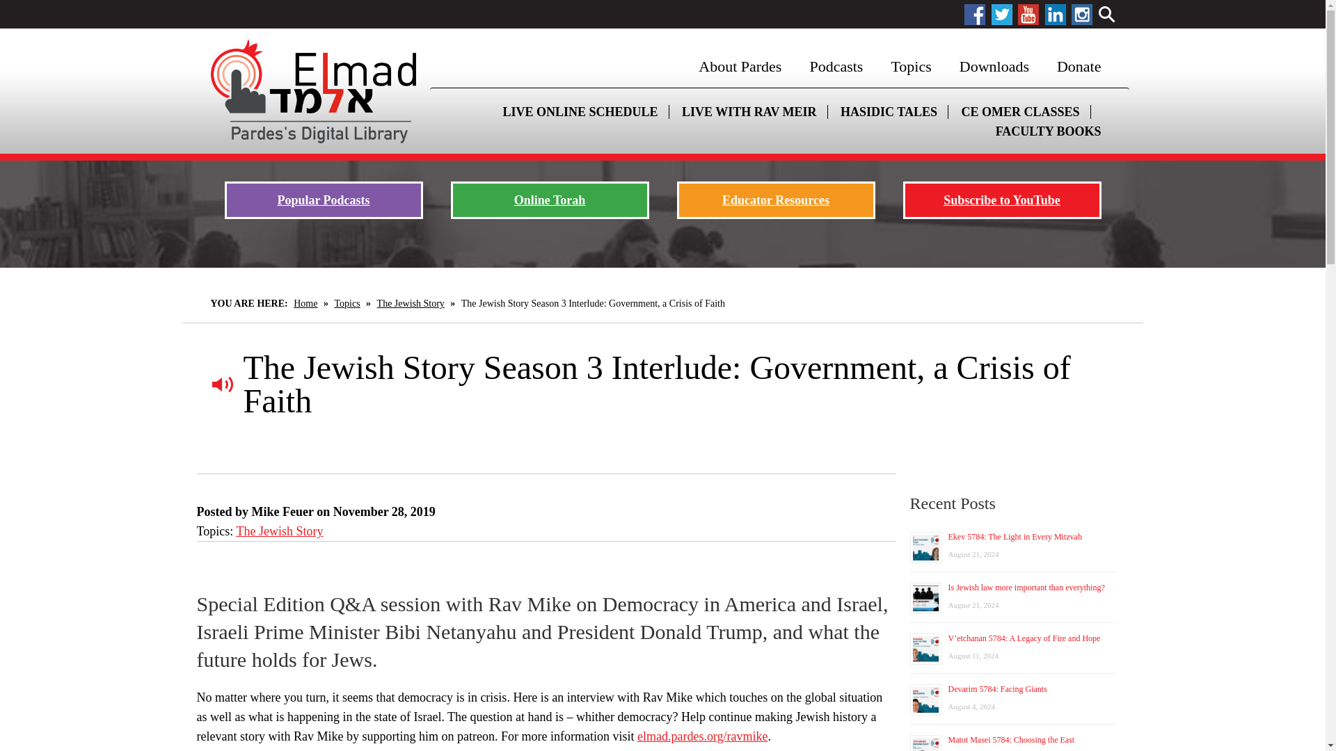  I want to click on About Pardes, so click(739, 67).